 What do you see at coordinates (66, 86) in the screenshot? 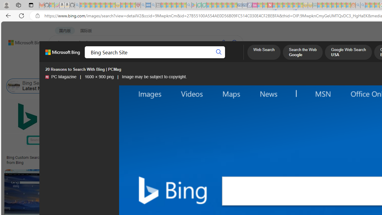
I see `Bing as Search Engine` at bounding box center [66, 86].